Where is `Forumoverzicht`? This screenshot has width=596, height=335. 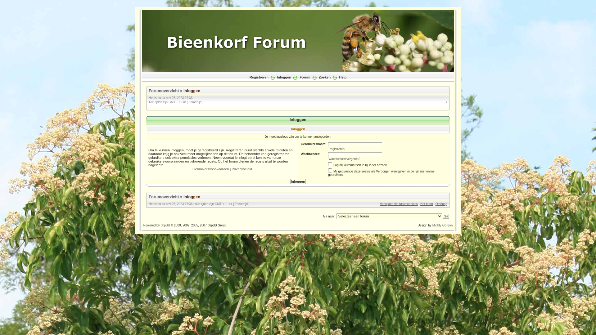 Forumoverzicht is located at coordinates (164, 197).